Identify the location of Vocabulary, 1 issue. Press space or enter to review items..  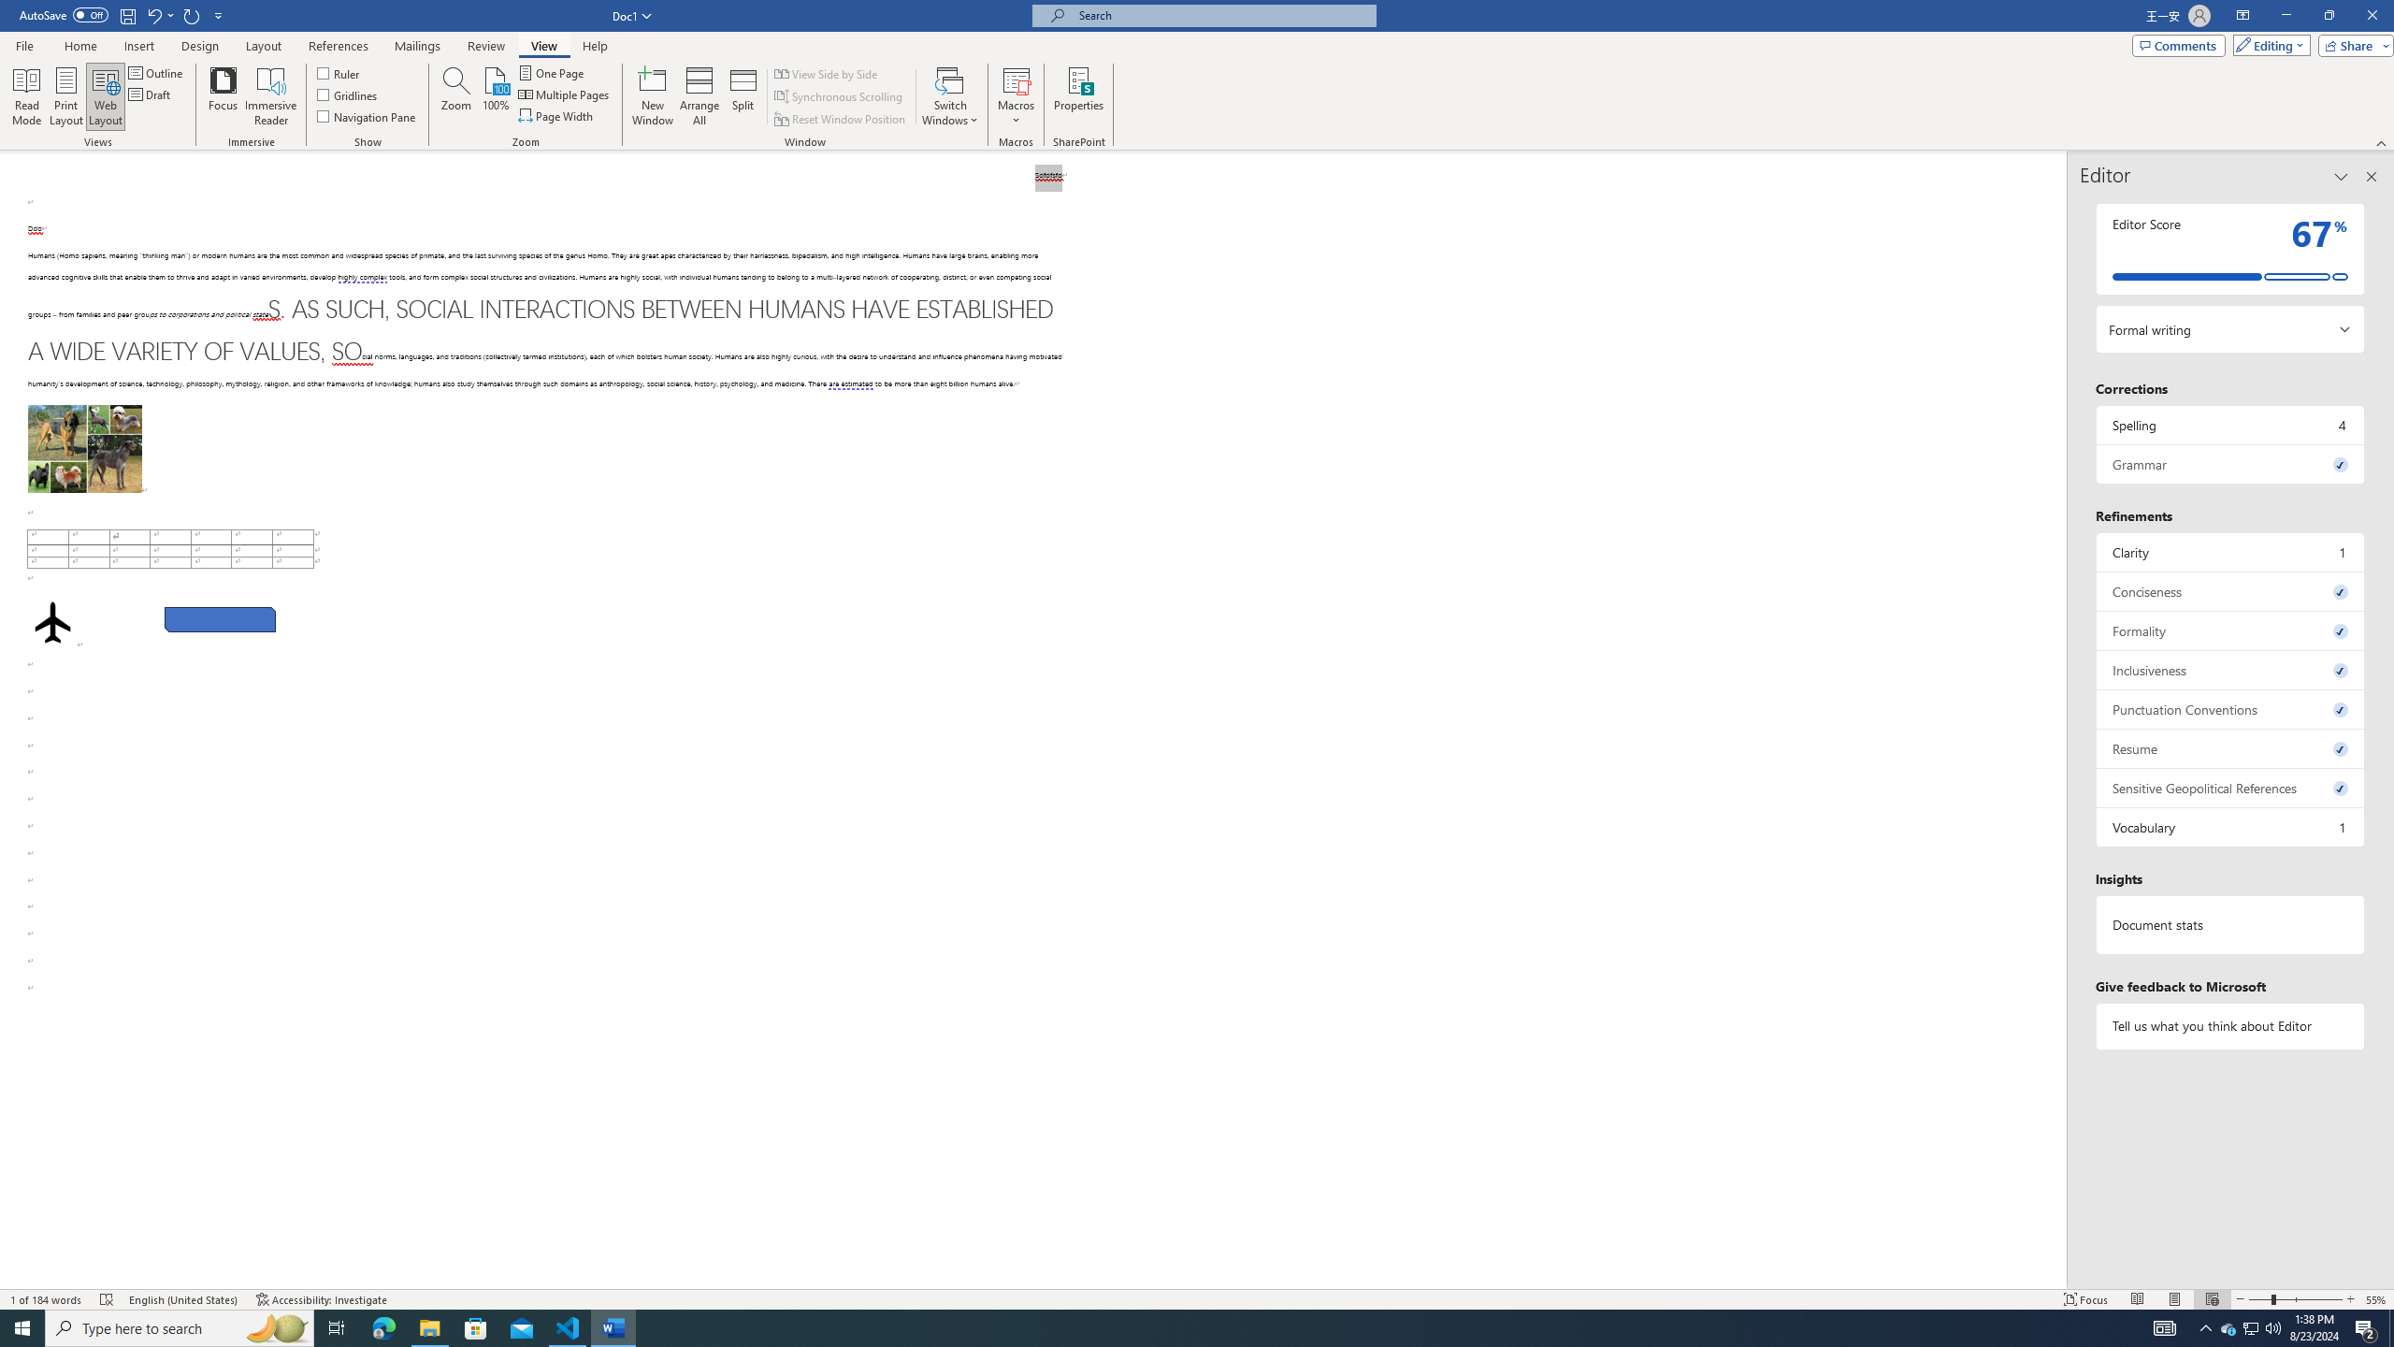
(2231, 827).